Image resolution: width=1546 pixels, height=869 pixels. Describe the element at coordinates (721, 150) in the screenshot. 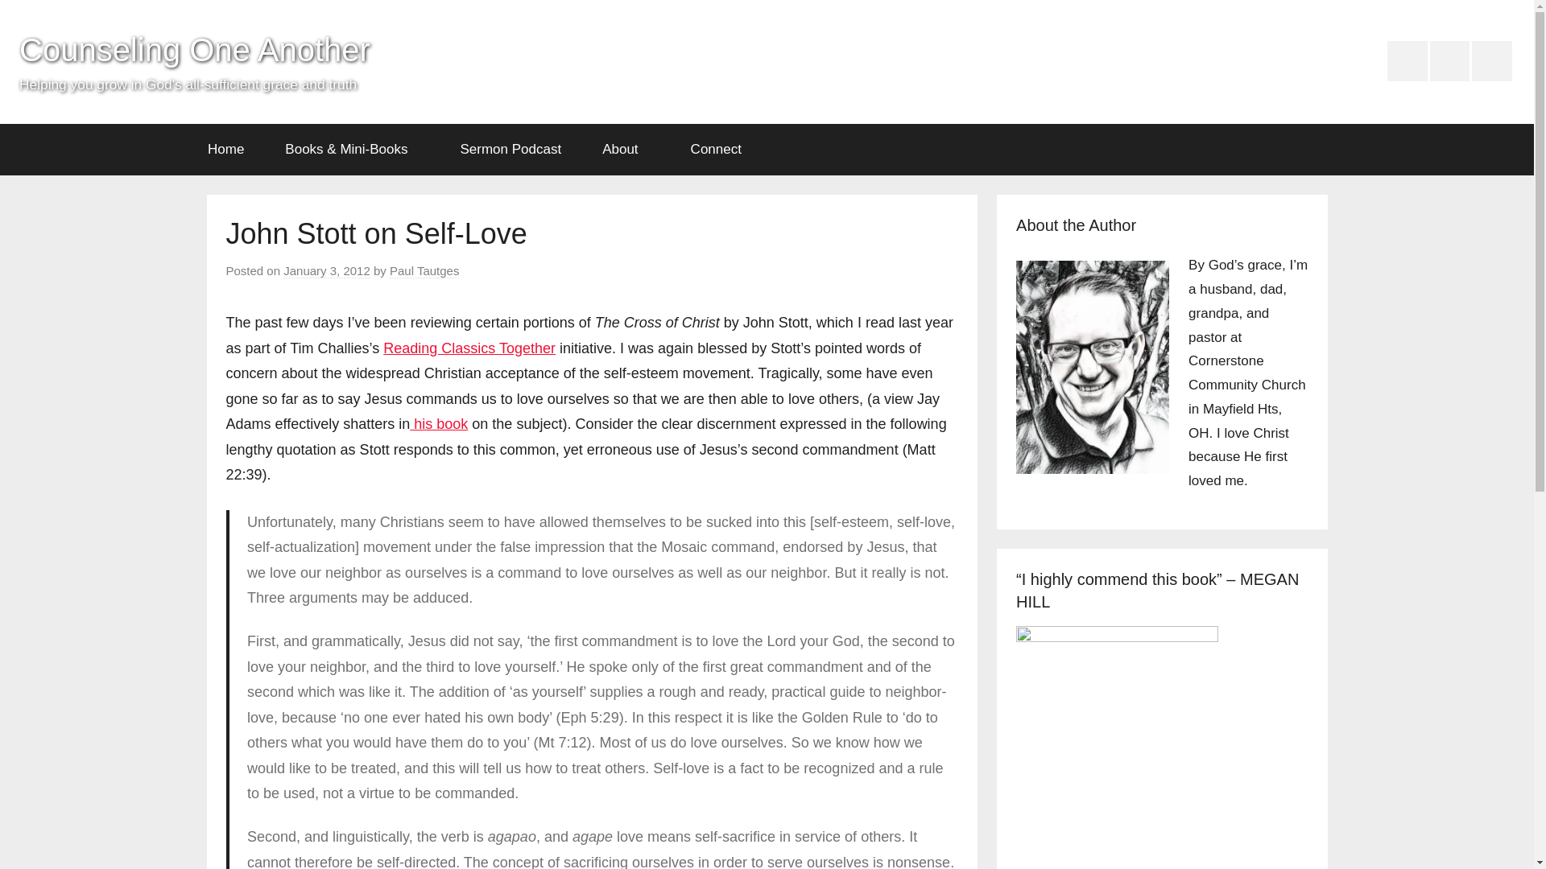

I see `Connect` at that location.